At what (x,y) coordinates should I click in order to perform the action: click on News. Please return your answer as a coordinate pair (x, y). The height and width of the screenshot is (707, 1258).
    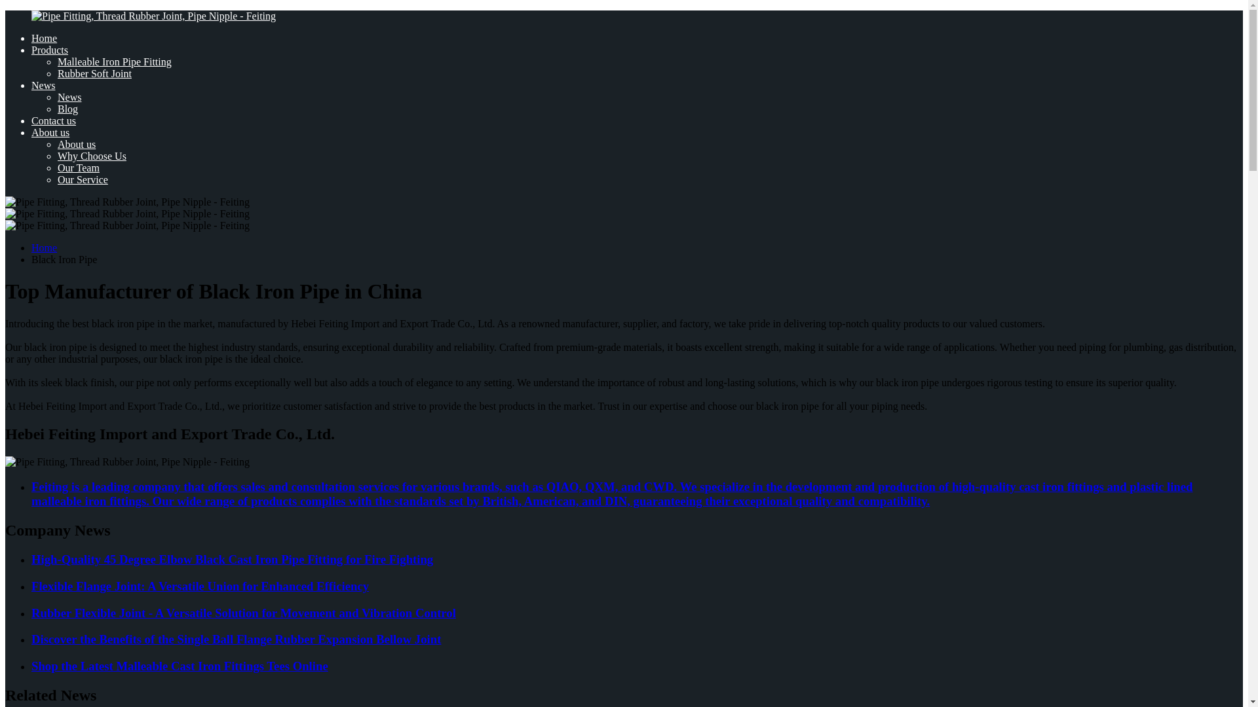
    Looking at the image, I should click on (43, 85).